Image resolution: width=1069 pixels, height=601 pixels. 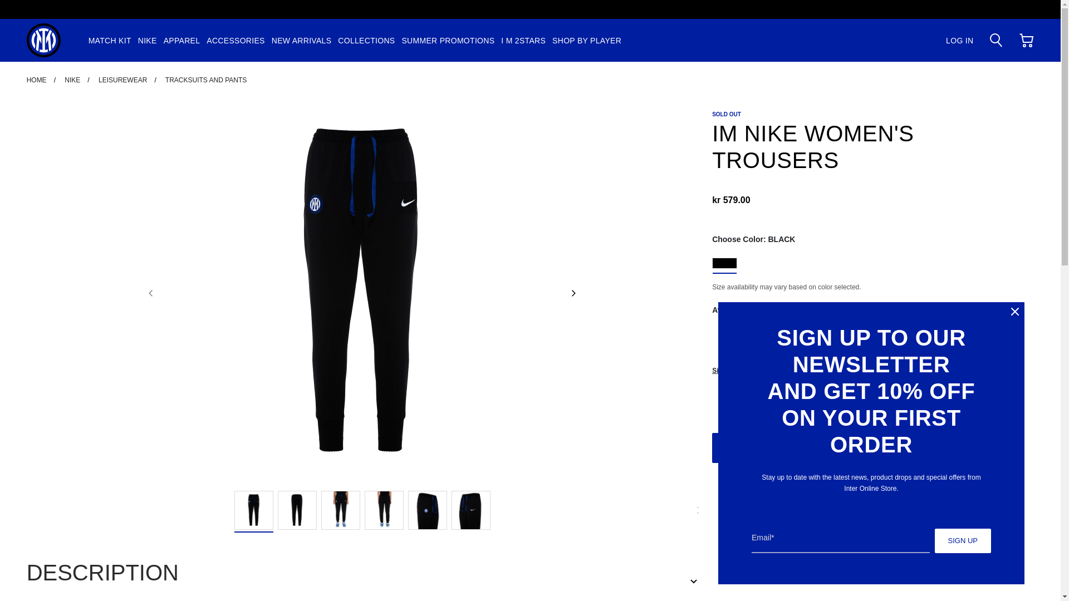 I want to click on Cart 0 Items, so click(x=1027, y=39).